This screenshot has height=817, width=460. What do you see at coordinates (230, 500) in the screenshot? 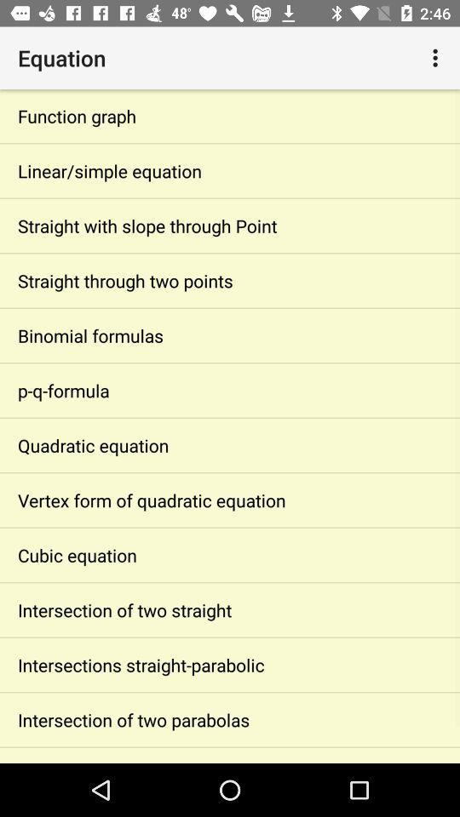
I see `turn off the item below quadratic equation item` at bounding box center [230, 500].